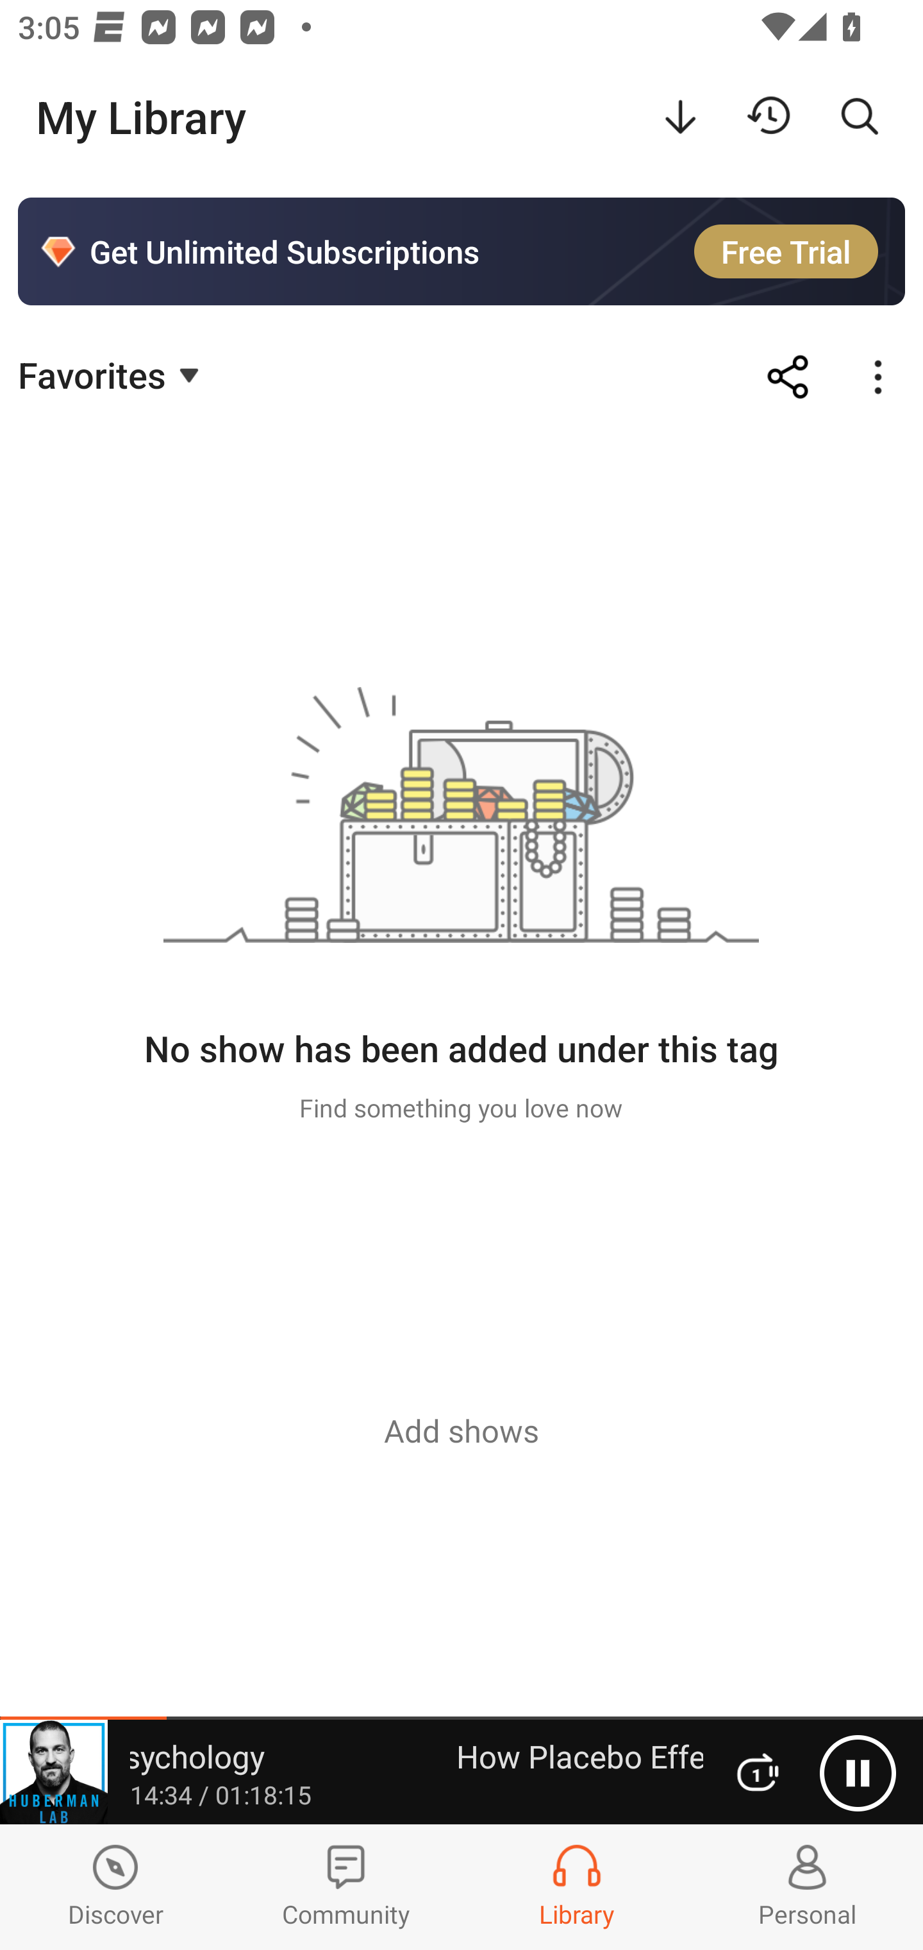  I want to click on Favorites, so click(112, 374).